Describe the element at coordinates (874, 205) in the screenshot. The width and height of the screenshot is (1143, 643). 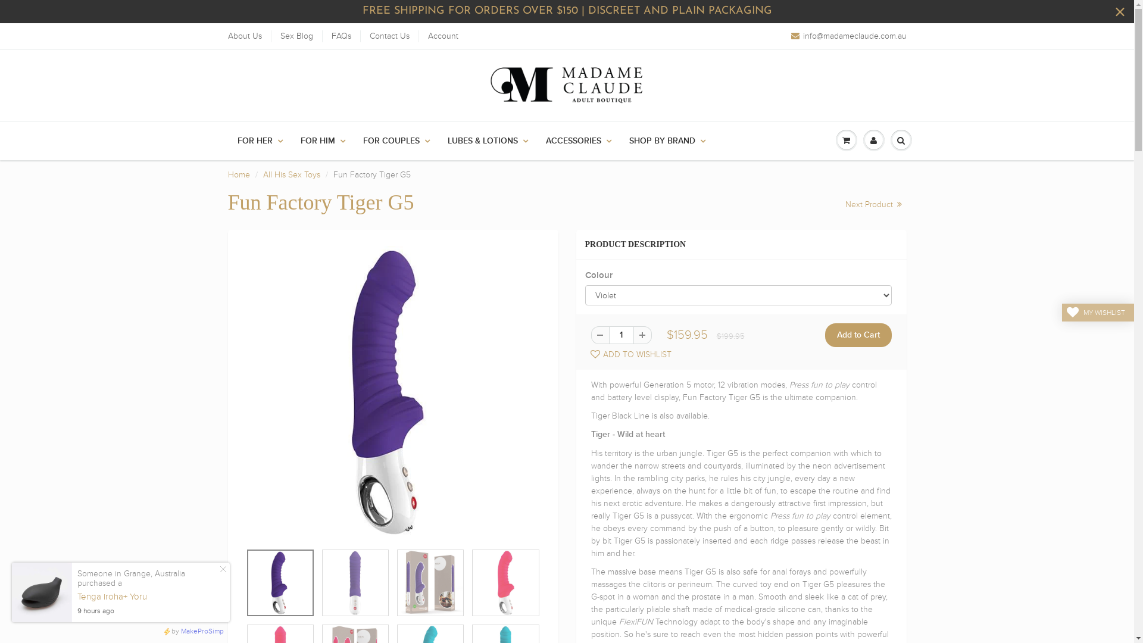
I see `Next Product` at that location.